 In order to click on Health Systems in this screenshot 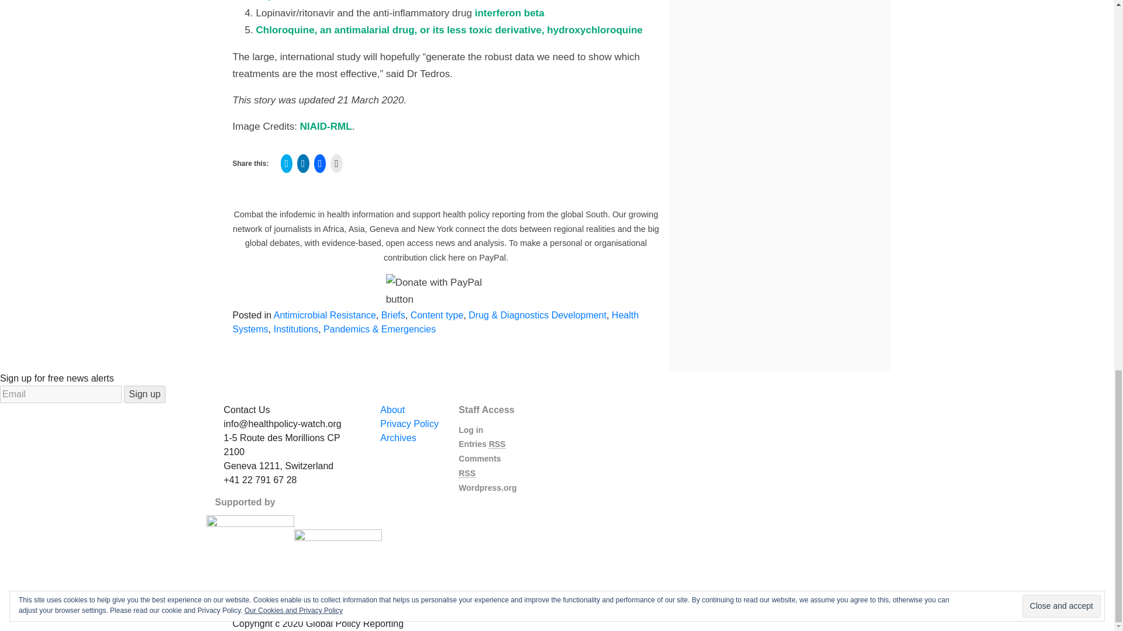, I will do `click(435, 323)`.